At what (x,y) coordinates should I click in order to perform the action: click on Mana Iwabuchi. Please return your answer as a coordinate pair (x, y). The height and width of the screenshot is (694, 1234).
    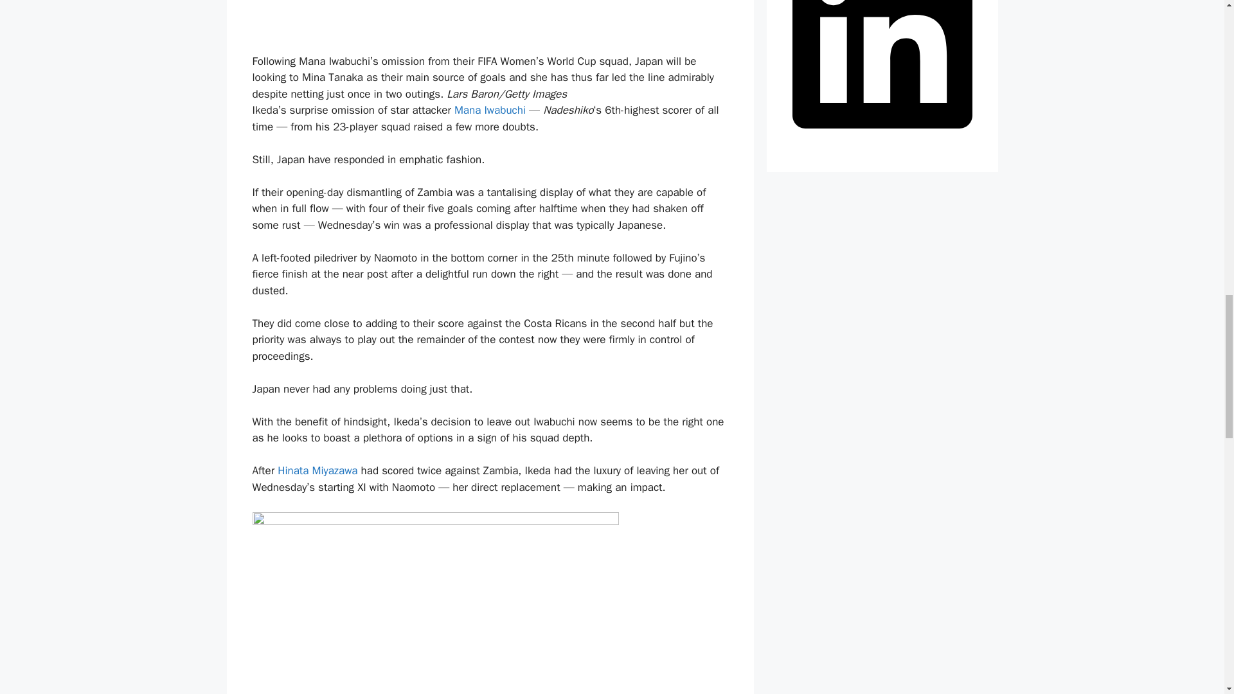
    Looking at the image, I should click on (490, 110).